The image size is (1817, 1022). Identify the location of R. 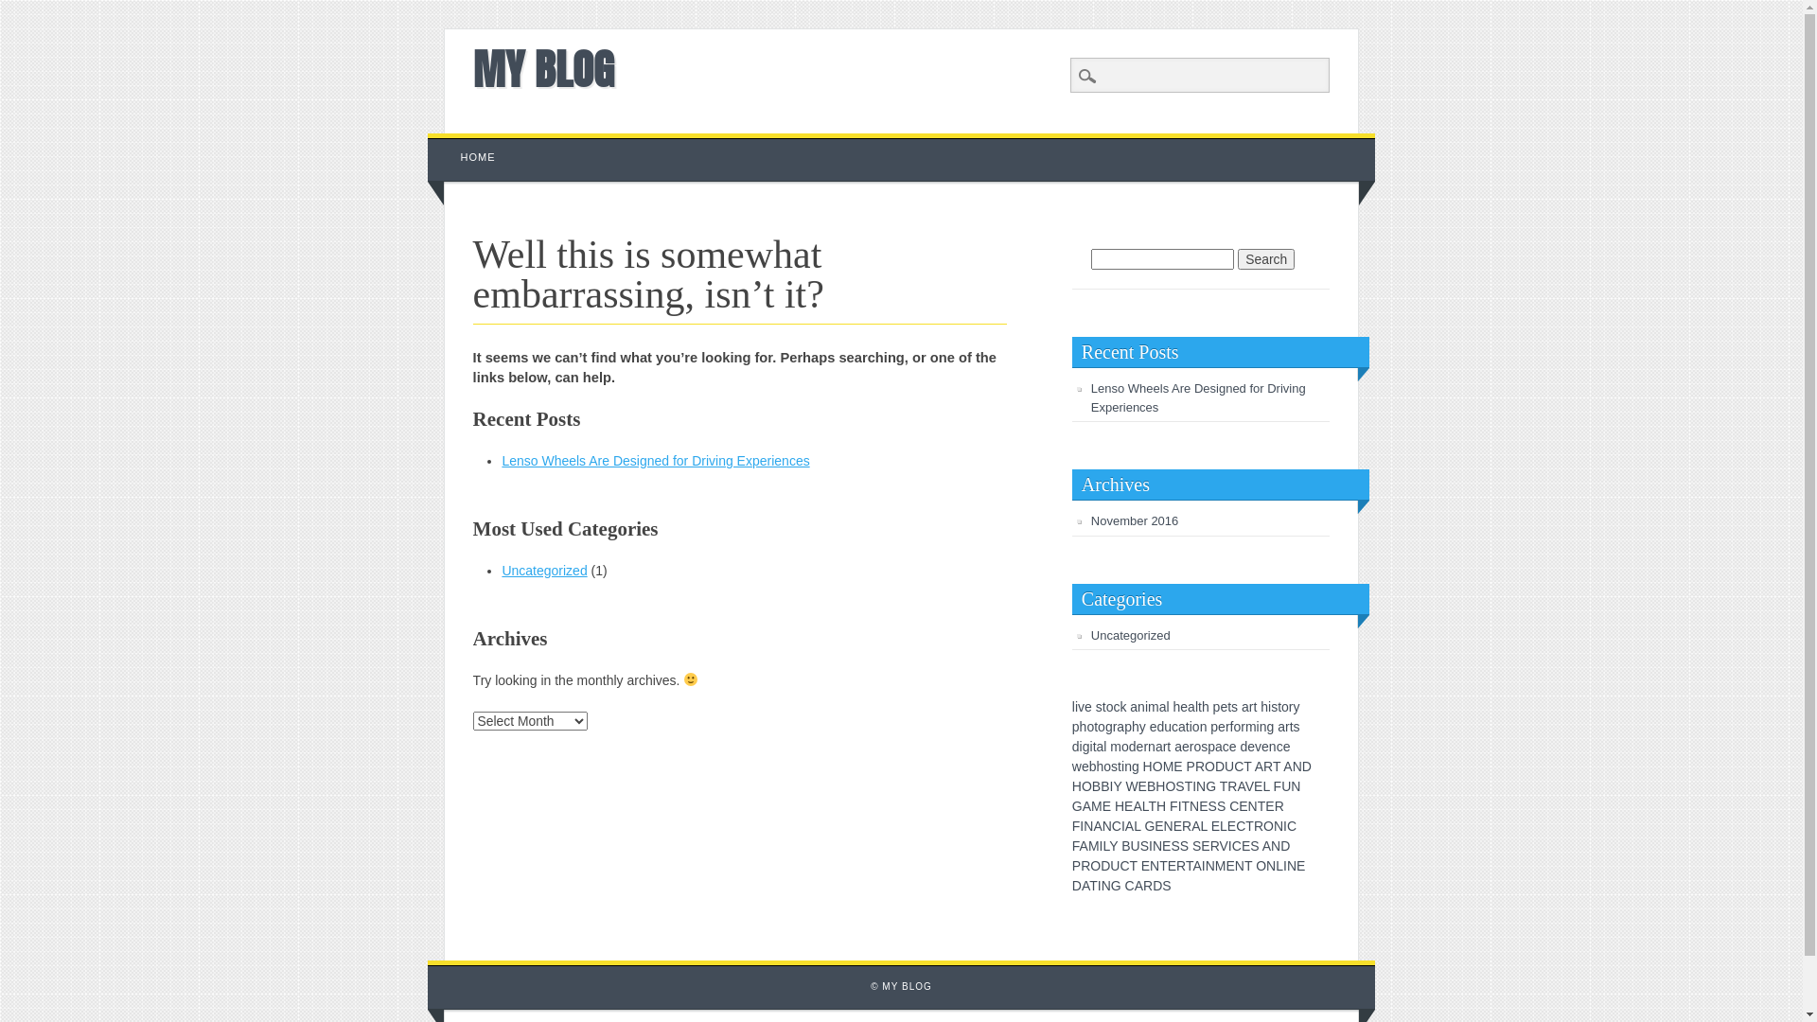
(1181, 866).